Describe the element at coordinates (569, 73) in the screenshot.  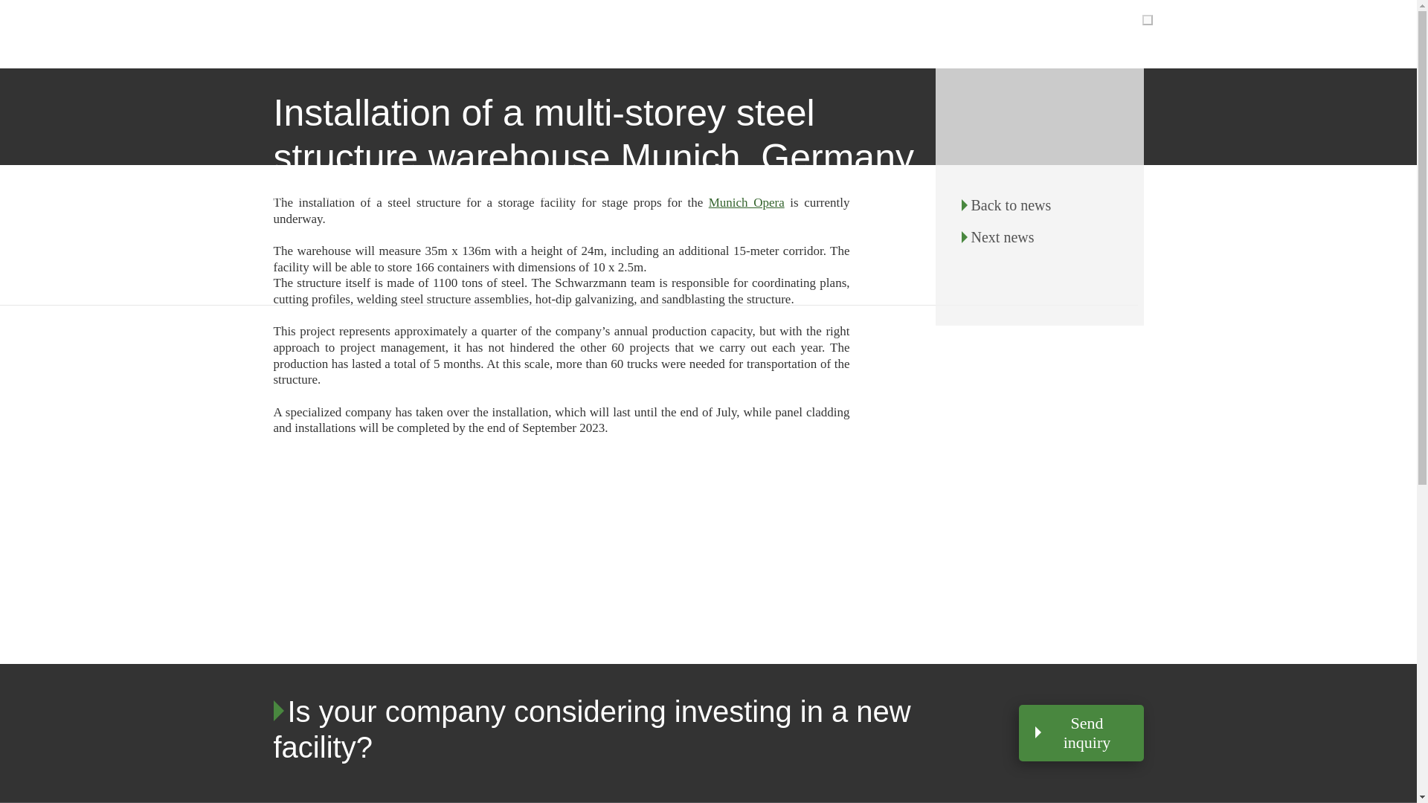
I see `Industries` at that location.